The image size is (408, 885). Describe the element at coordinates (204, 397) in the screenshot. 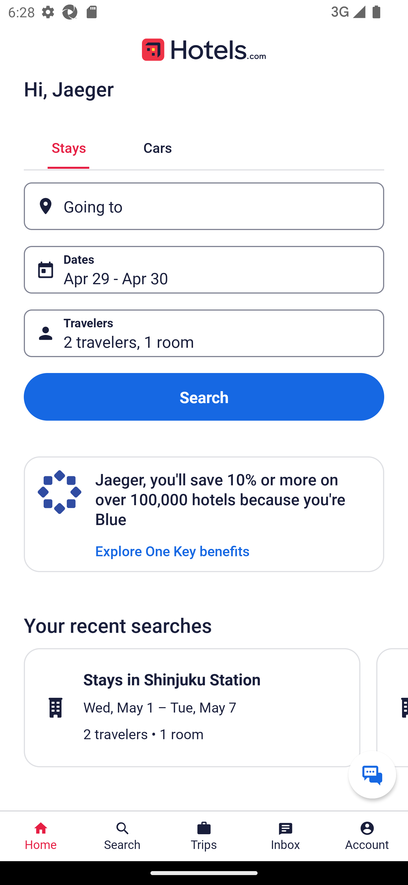

I see `Search` at that location.